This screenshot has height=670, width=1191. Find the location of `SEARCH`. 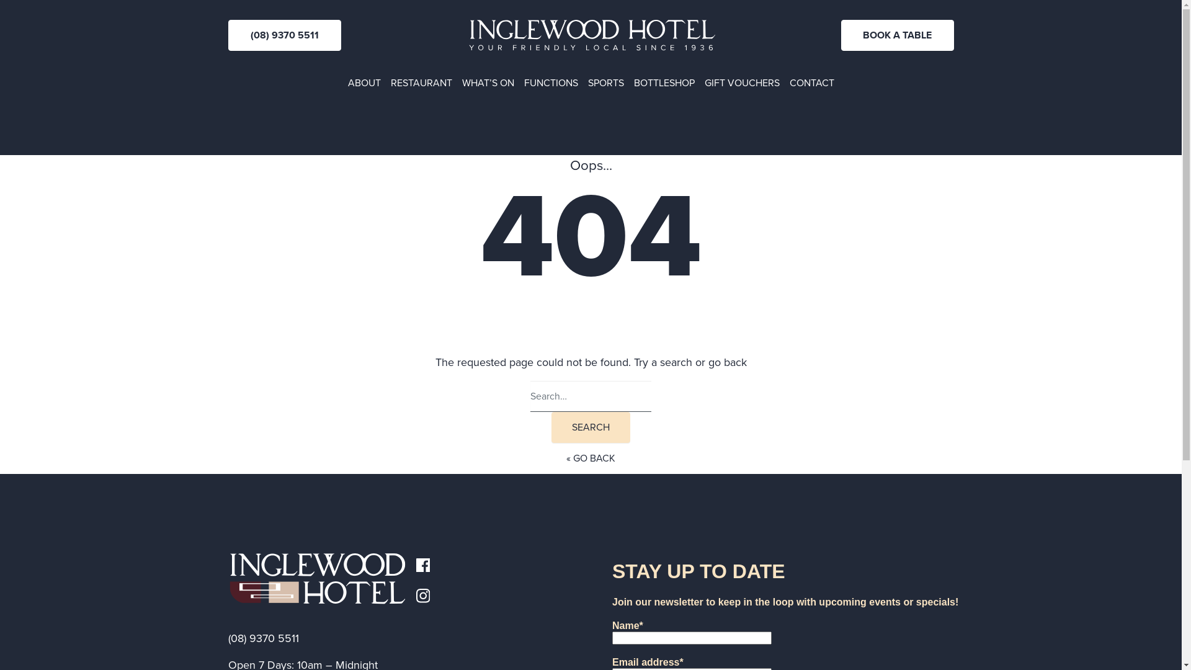

SEARCH is located at coordinates (591, 427).